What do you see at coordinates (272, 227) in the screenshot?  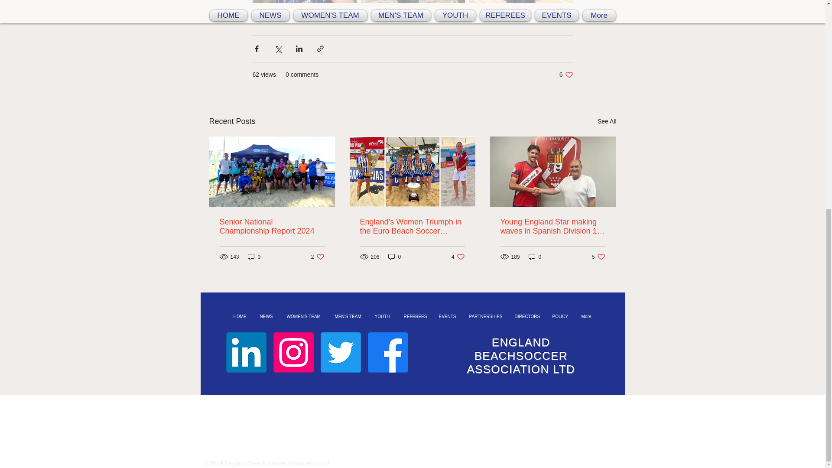 I see `0` at bounding box center [272, 227].